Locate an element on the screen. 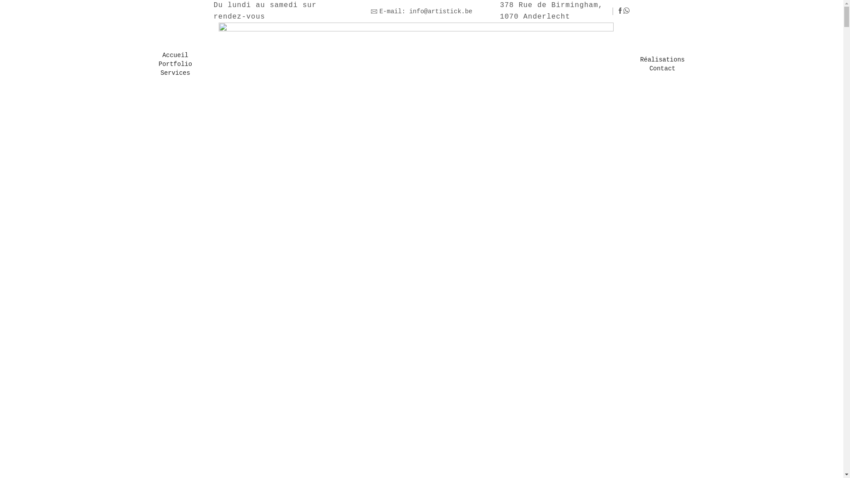 The width and height of the screenshot is (850, 478). Services is located at coordinates (175, 73).